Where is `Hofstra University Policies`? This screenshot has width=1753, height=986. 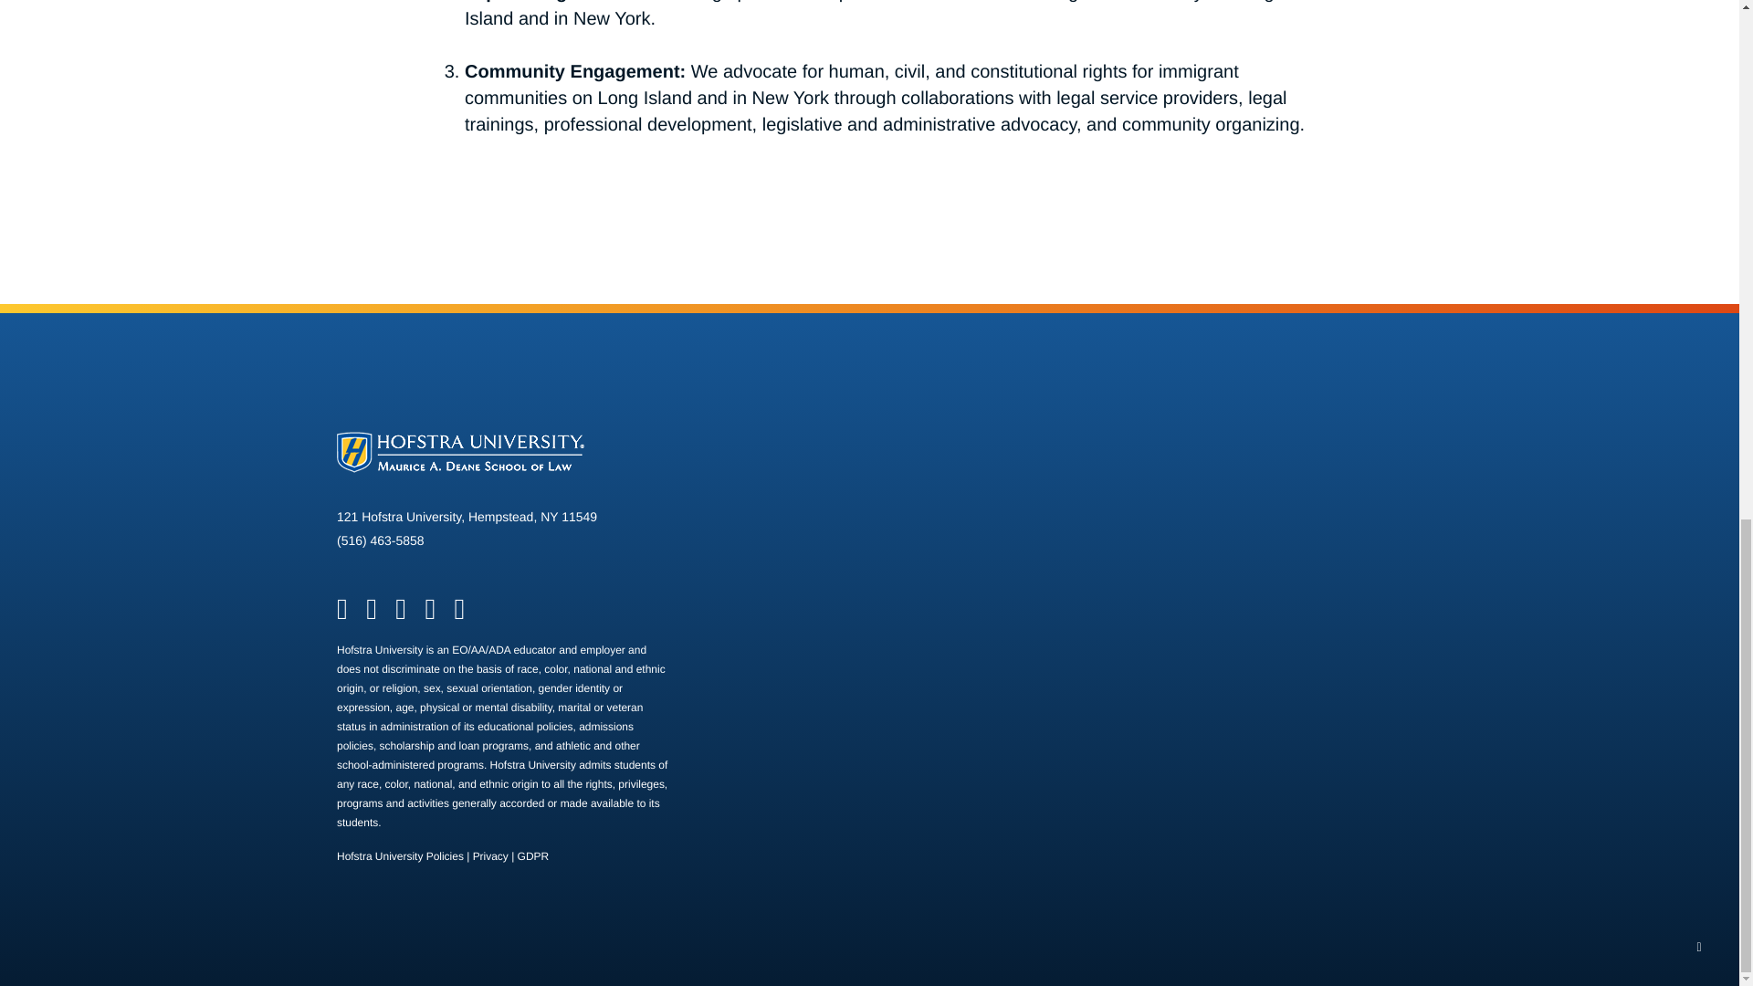 Hofstra University Policies is located at coordinates (347, 614).